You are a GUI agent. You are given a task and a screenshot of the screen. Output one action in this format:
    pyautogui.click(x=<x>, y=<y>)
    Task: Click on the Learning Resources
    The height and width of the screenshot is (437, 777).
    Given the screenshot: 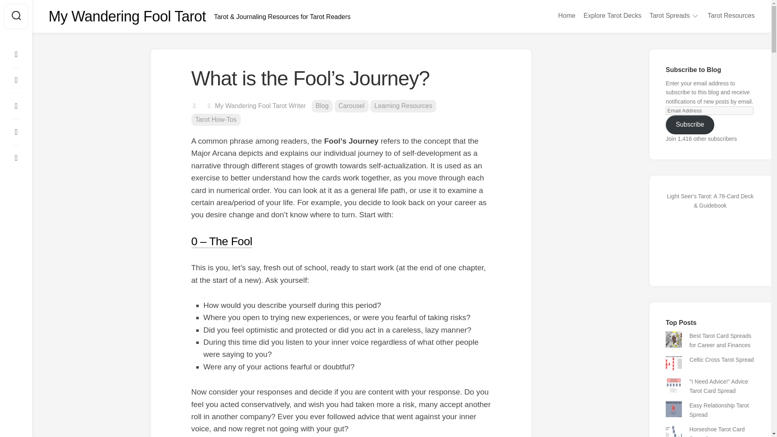 What is the action you would take?
    pyautogui.click(x=403, y=106)
    